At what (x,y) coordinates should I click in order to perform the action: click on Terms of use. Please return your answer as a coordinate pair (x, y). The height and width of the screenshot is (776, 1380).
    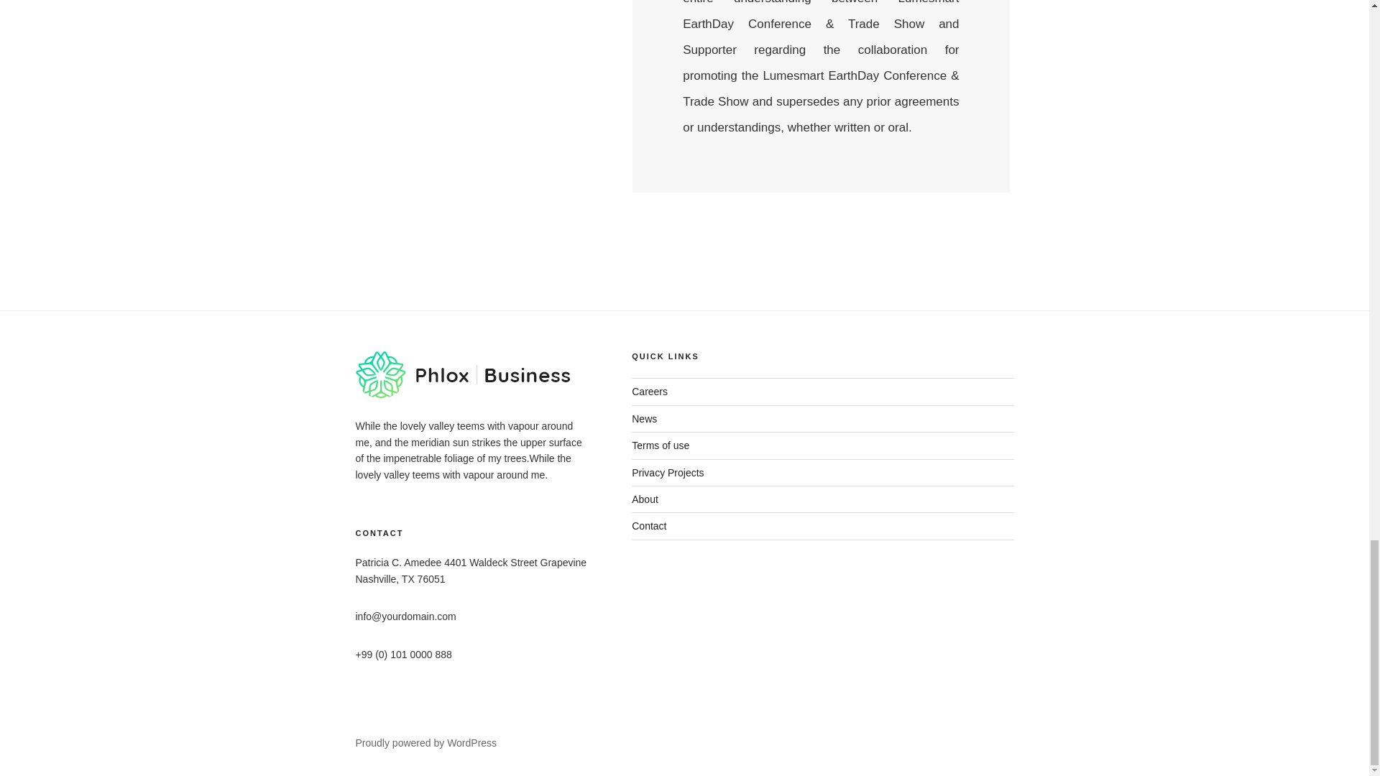
    Looking at the image, I should click on (660, 445).